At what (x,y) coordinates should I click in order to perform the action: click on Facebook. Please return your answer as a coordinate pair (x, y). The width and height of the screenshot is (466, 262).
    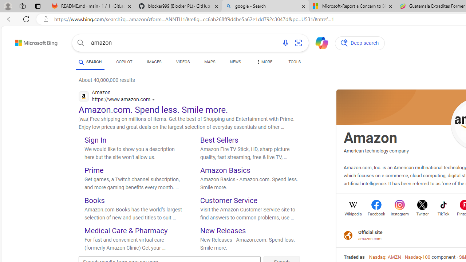
    Looking at the image, I should click on (376, 213).